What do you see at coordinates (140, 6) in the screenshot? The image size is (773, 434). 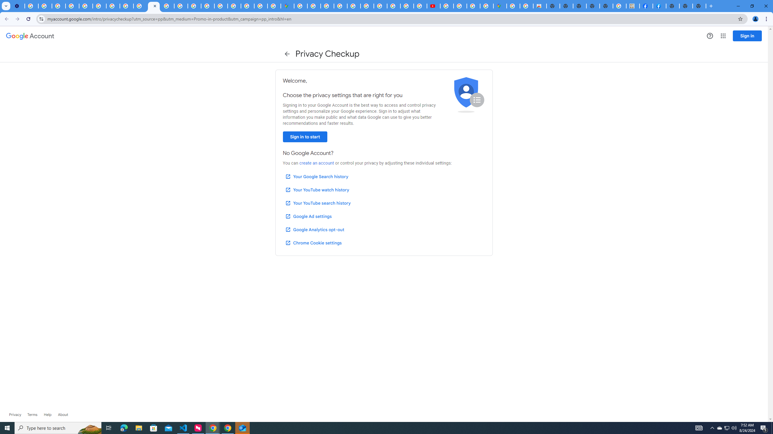 I see `Privacy Checkup` at bounding box center [140, 6].